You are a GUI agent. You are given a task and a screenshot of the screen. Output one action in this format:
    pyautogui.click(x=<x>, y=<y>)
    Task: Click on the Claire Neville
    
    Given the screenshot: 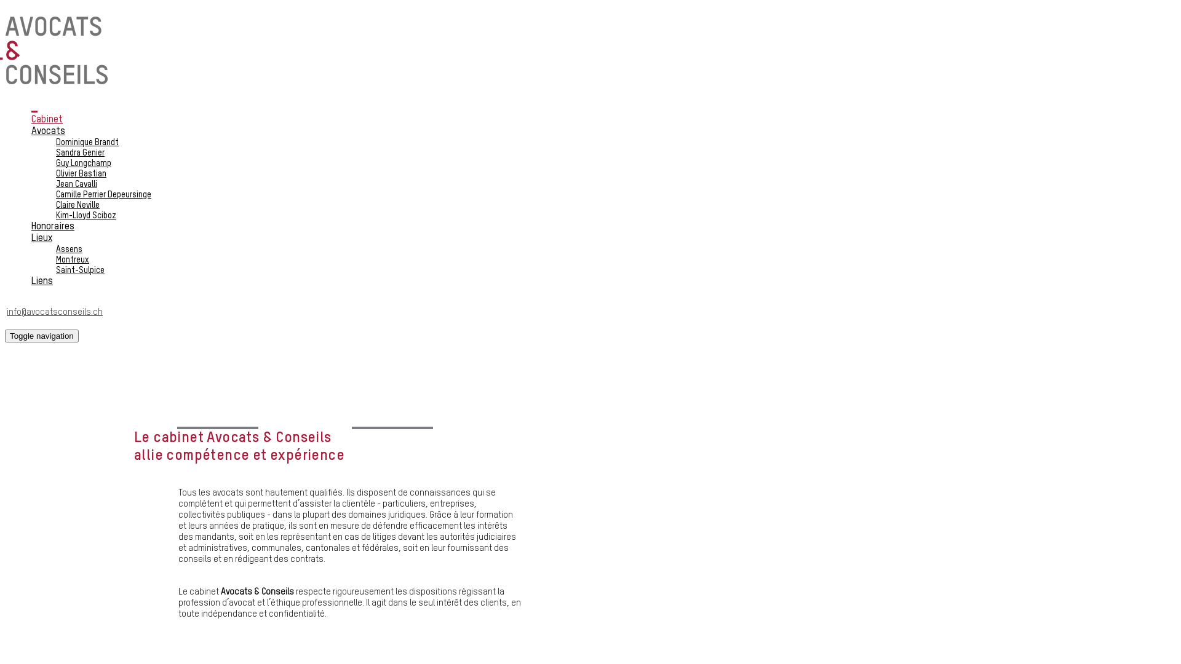 What is the action you would take?
    pyautogui.click(x=78, y=205)
    